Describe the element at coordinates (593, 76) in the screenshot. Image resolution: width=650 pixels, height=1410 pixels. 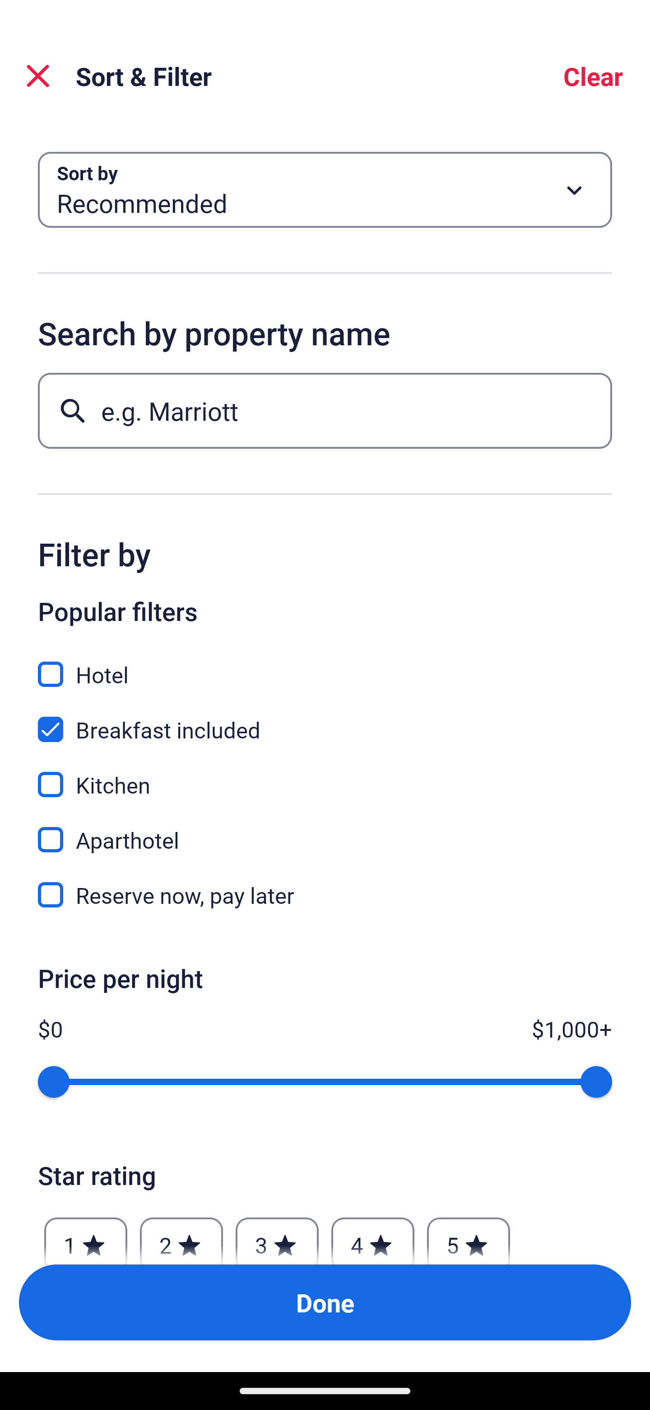
I see `Clear` at that location.